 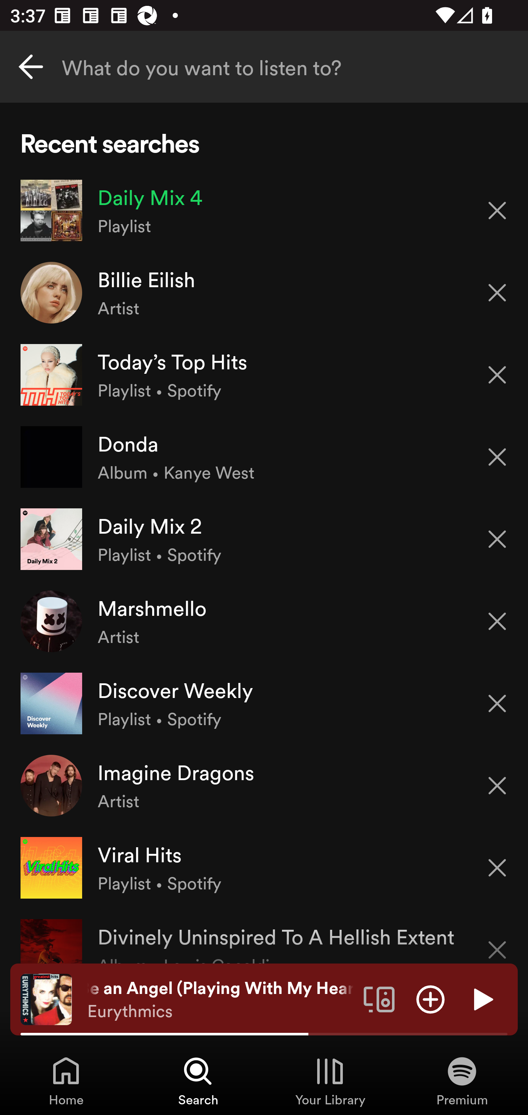 What do you see at coordinates (497, 703) in the screenshot?
I see `Remove` at bounding box center [497, 703].